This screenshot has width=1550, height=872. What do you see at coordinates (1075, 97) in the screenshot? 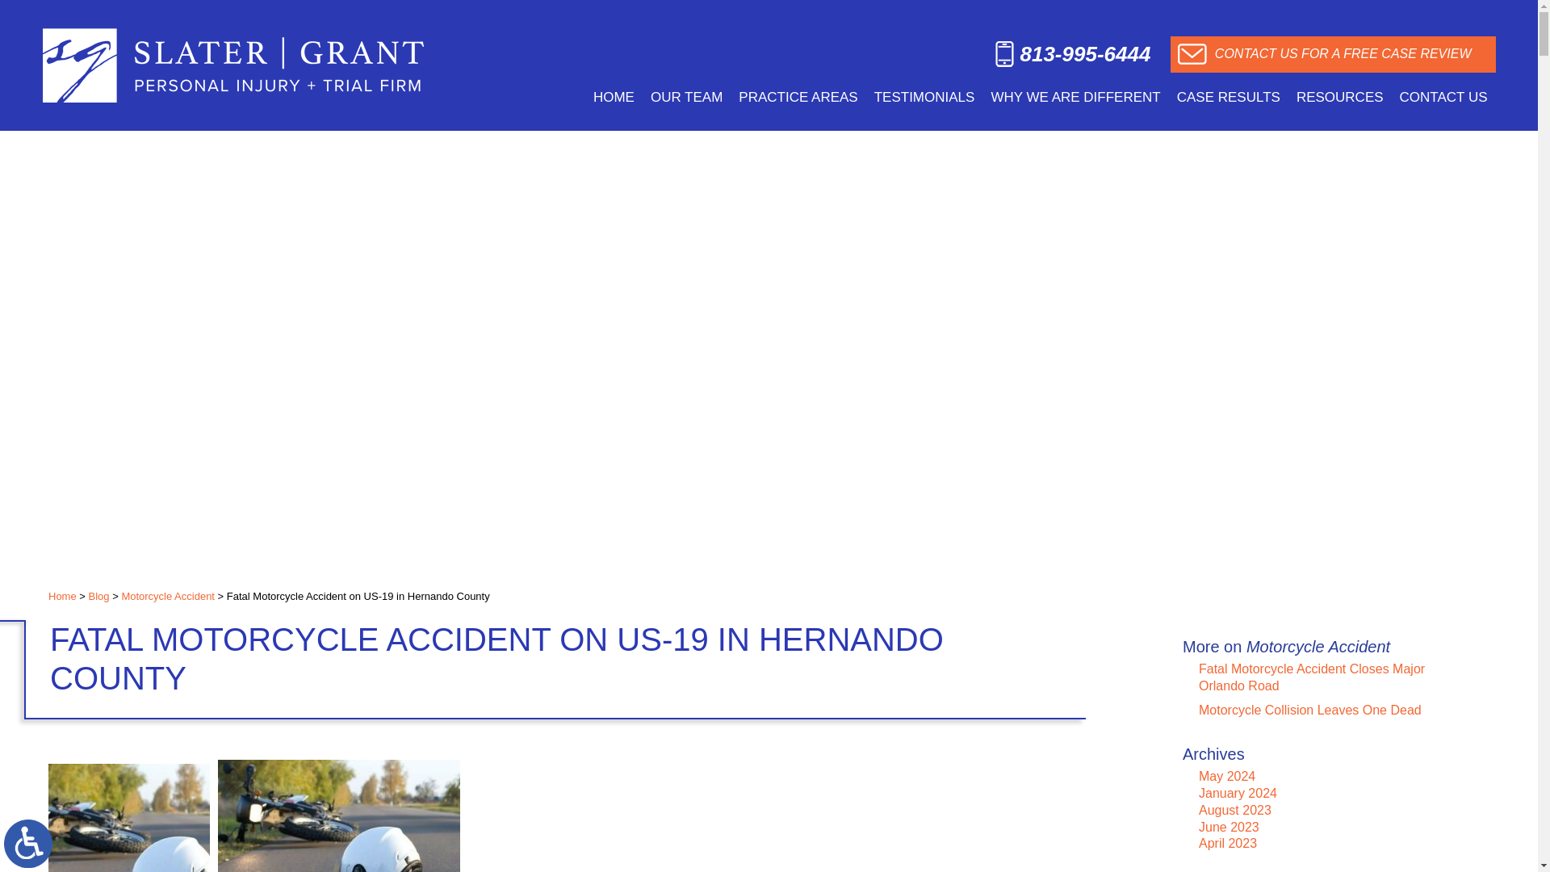
I see `WHY WE ARE DIFFERENT` at bounding box center [1075, 97].